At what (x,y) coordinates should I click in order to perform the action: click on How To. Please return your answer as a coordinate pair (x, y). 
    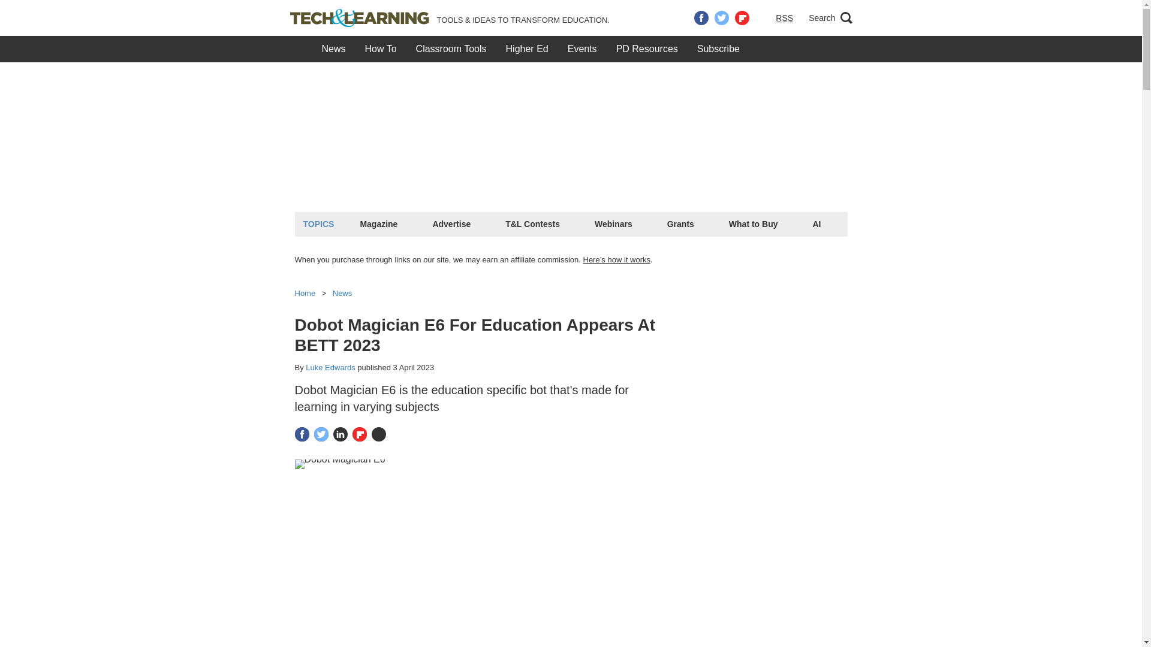
    Looking at the image, I should click on (381, 49).